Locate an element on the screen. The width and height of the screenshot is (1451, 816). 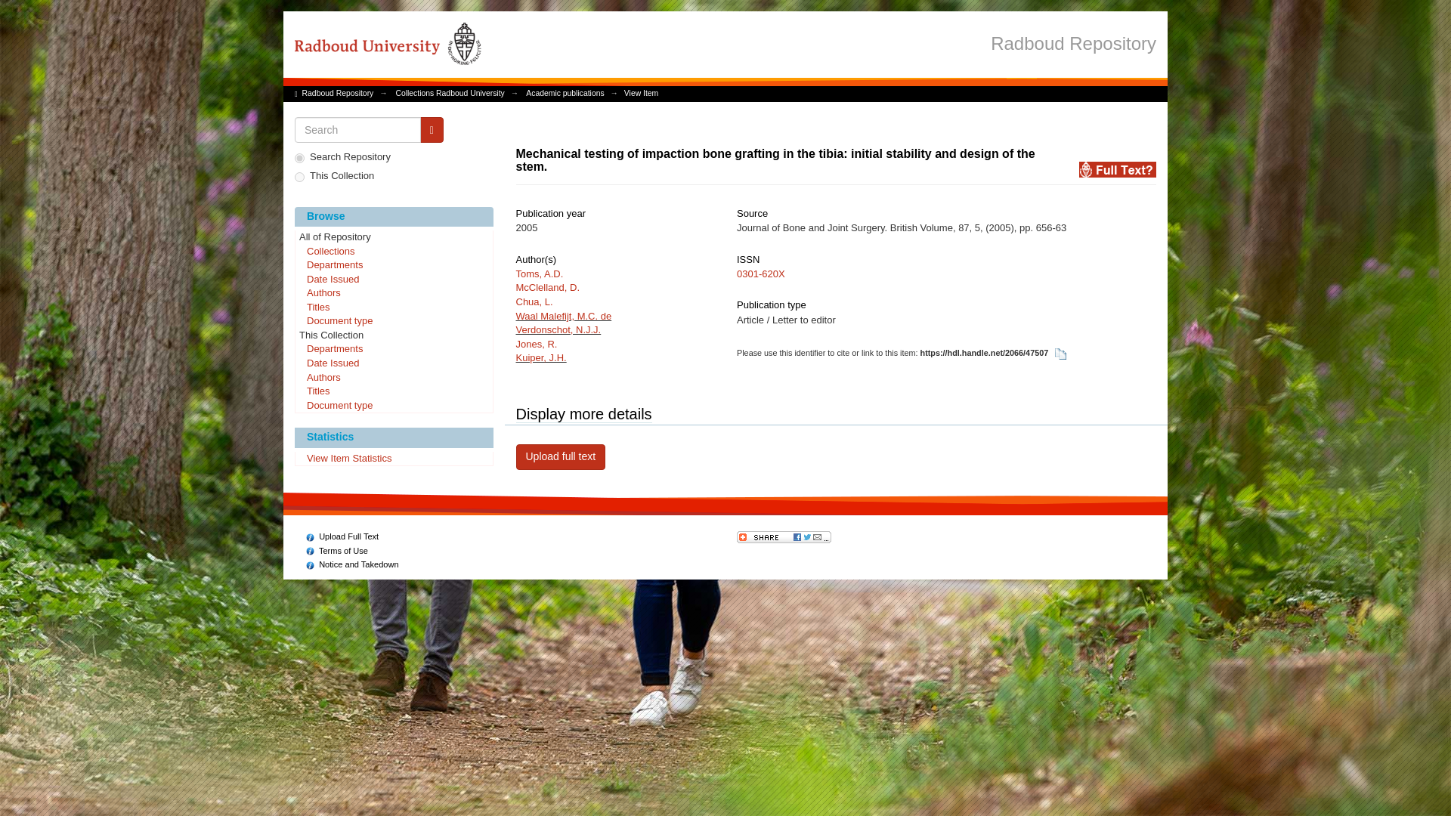
Date Issued is located at coordinates (393, 280).